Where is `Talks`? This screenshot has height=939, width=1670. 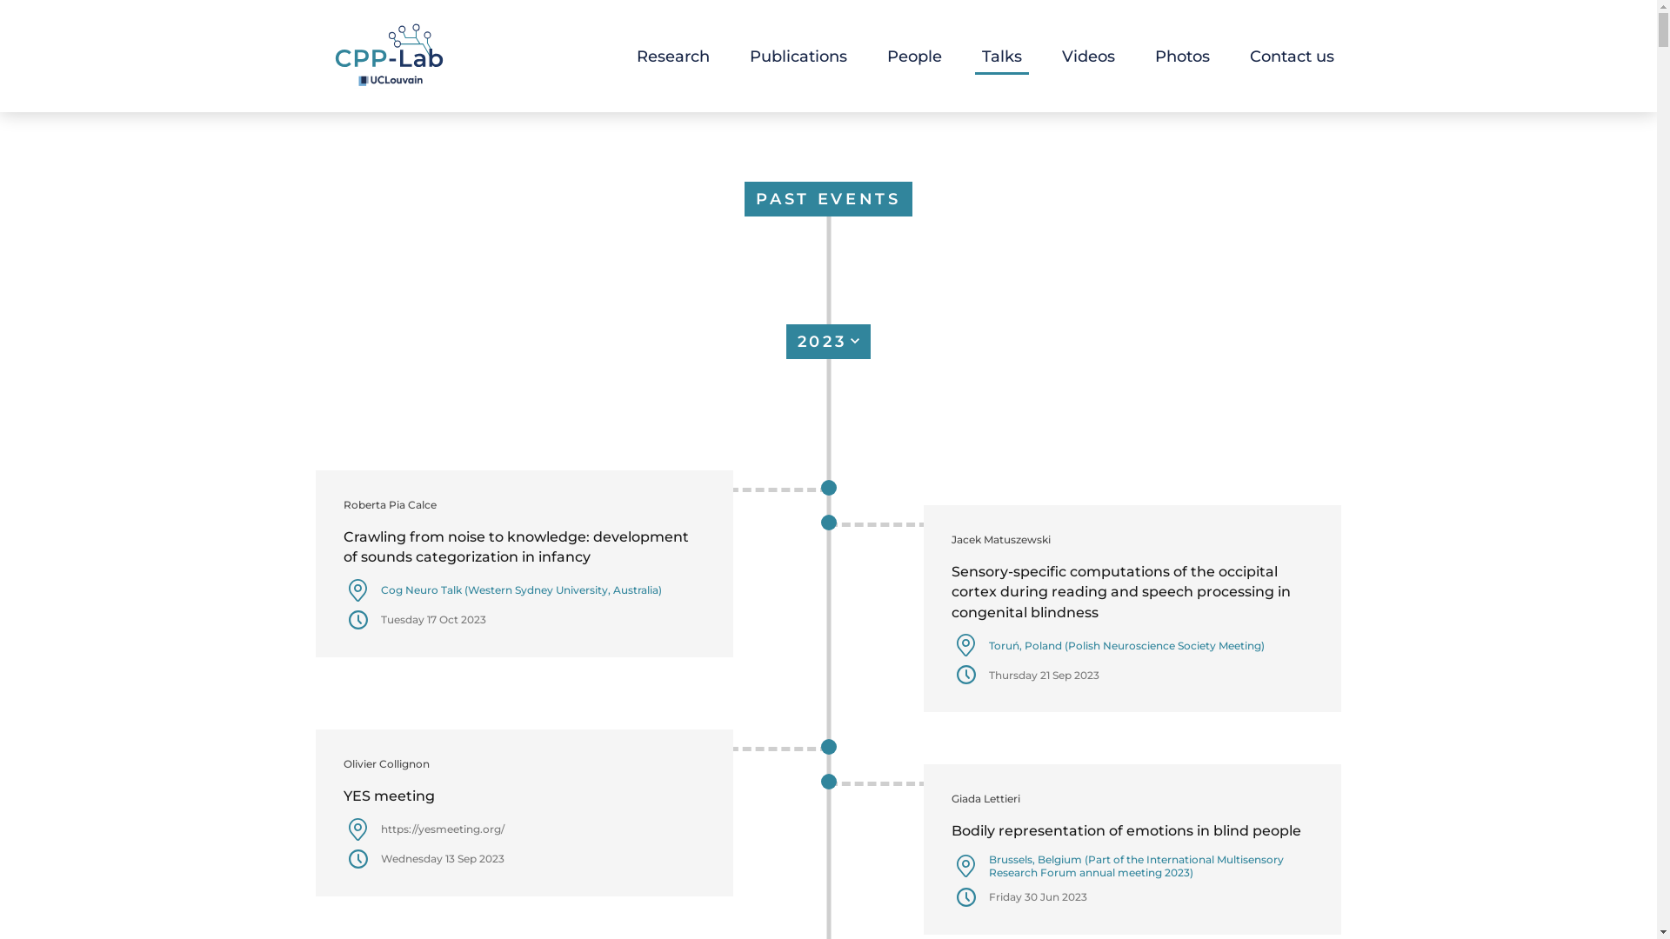 Talks is located at coordinates (1002, 57).